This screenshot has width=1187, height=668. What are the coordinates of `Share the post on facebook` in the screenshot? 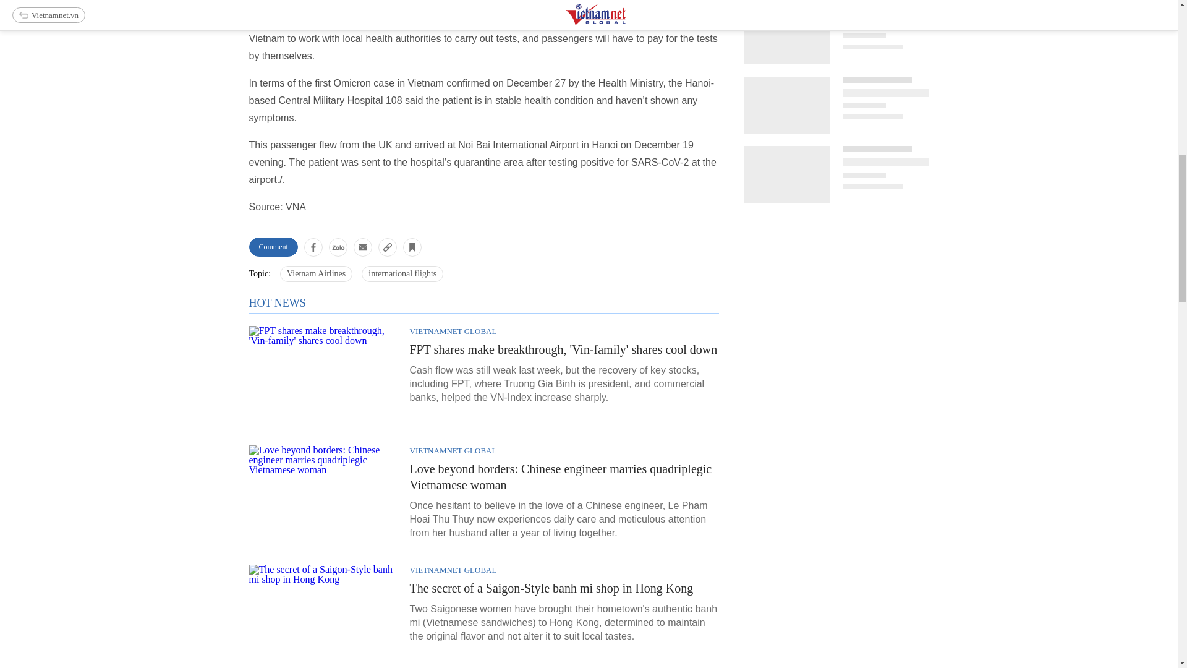 It's located at (313, 246).